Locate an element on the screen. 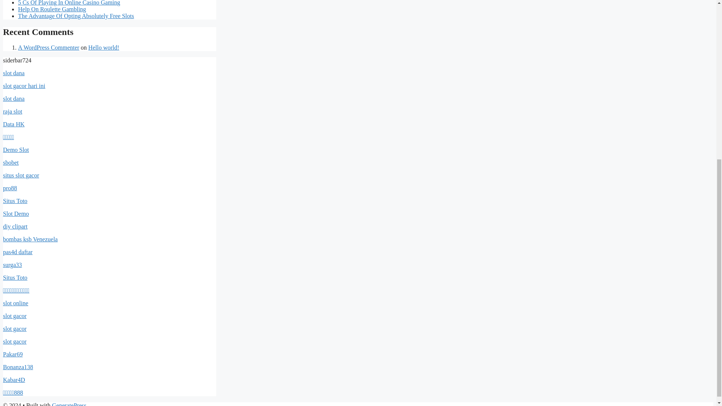 The width and height of the screenshot is (722, 406). 5 Cs Of Playing In Online Casino Gaming is located at coordinates (69, 3).